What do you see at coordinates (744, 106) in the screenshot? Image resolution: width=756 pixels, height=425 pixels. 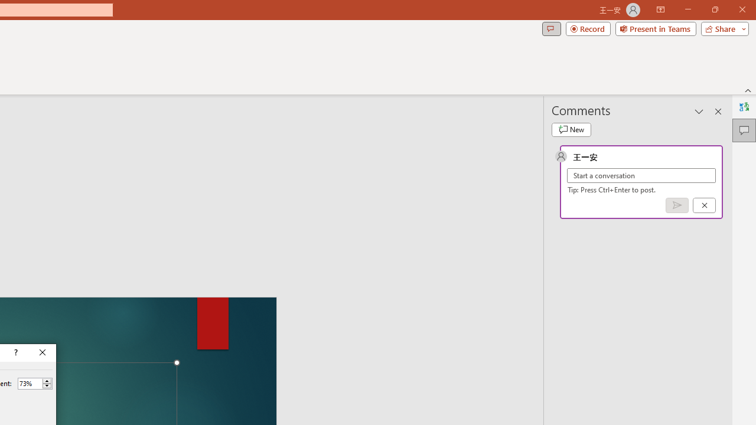 I see `Translator` at bounding box center [744, 106].